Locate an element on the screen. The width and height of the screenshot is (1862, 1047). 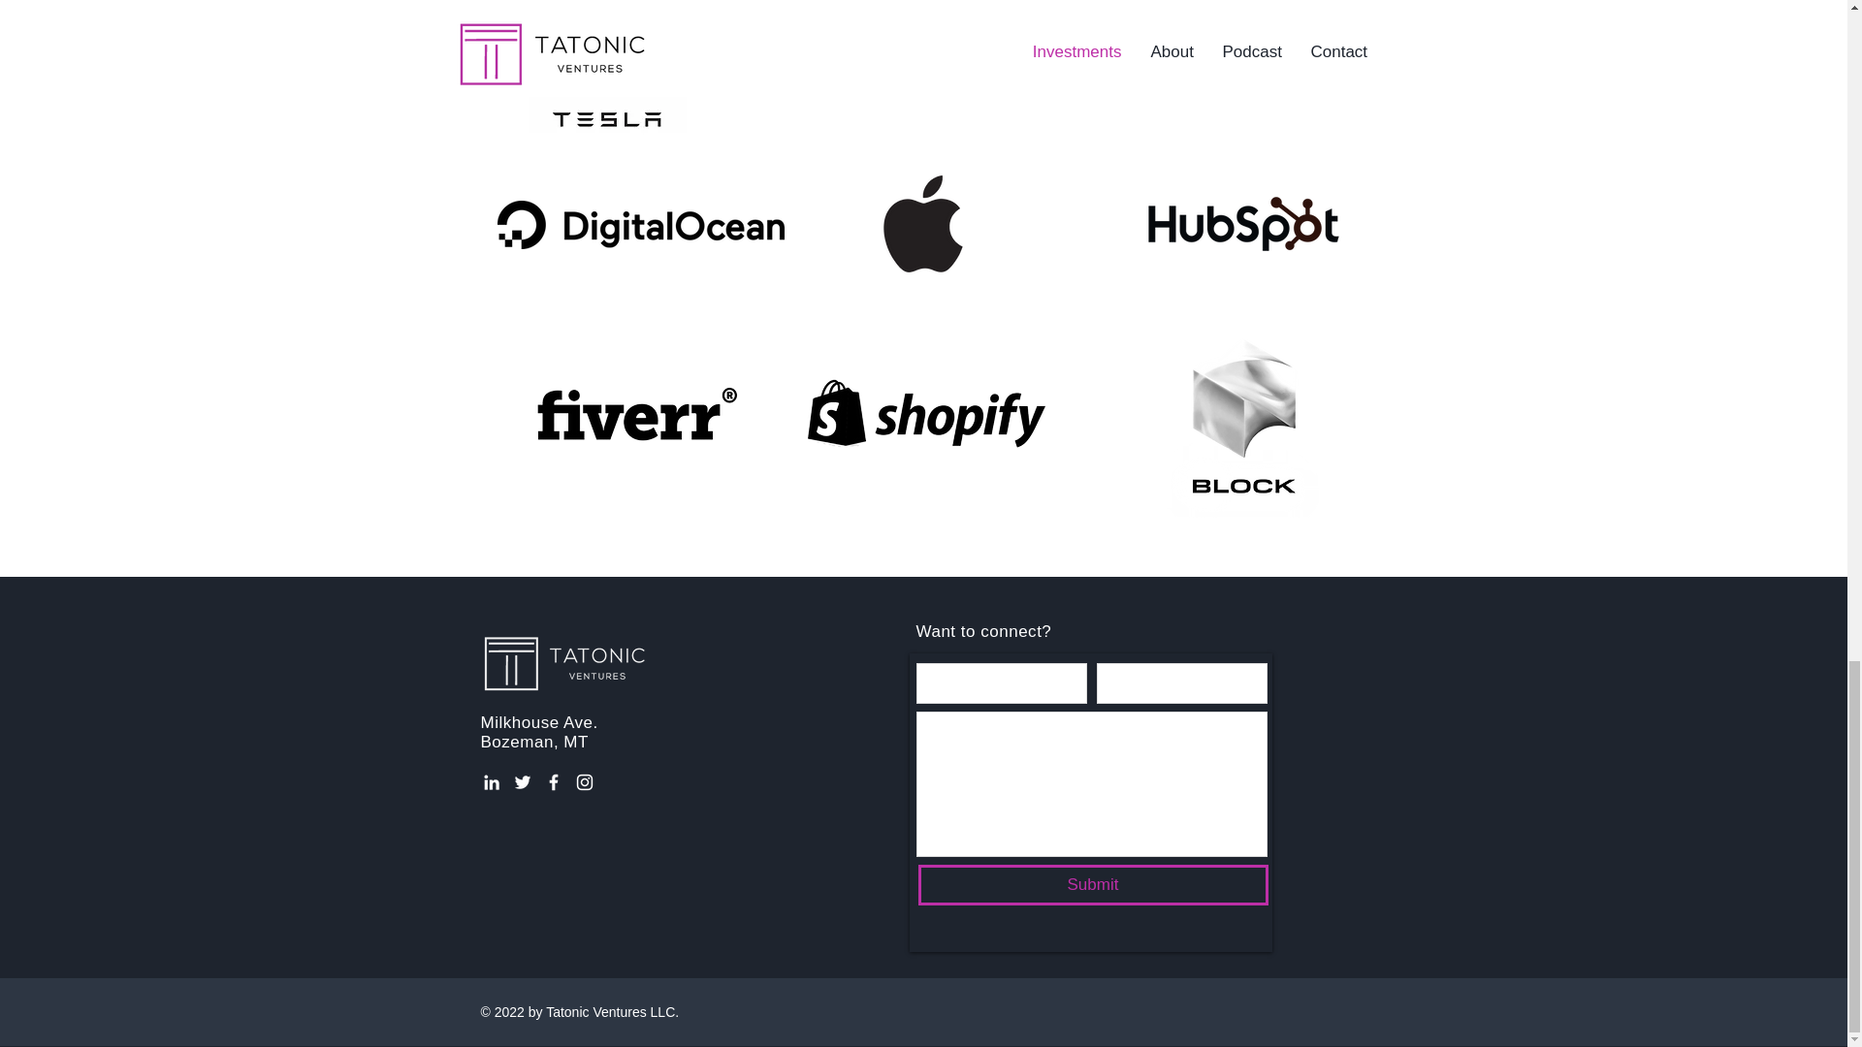
Submit is located at coordinates (1092, 885).